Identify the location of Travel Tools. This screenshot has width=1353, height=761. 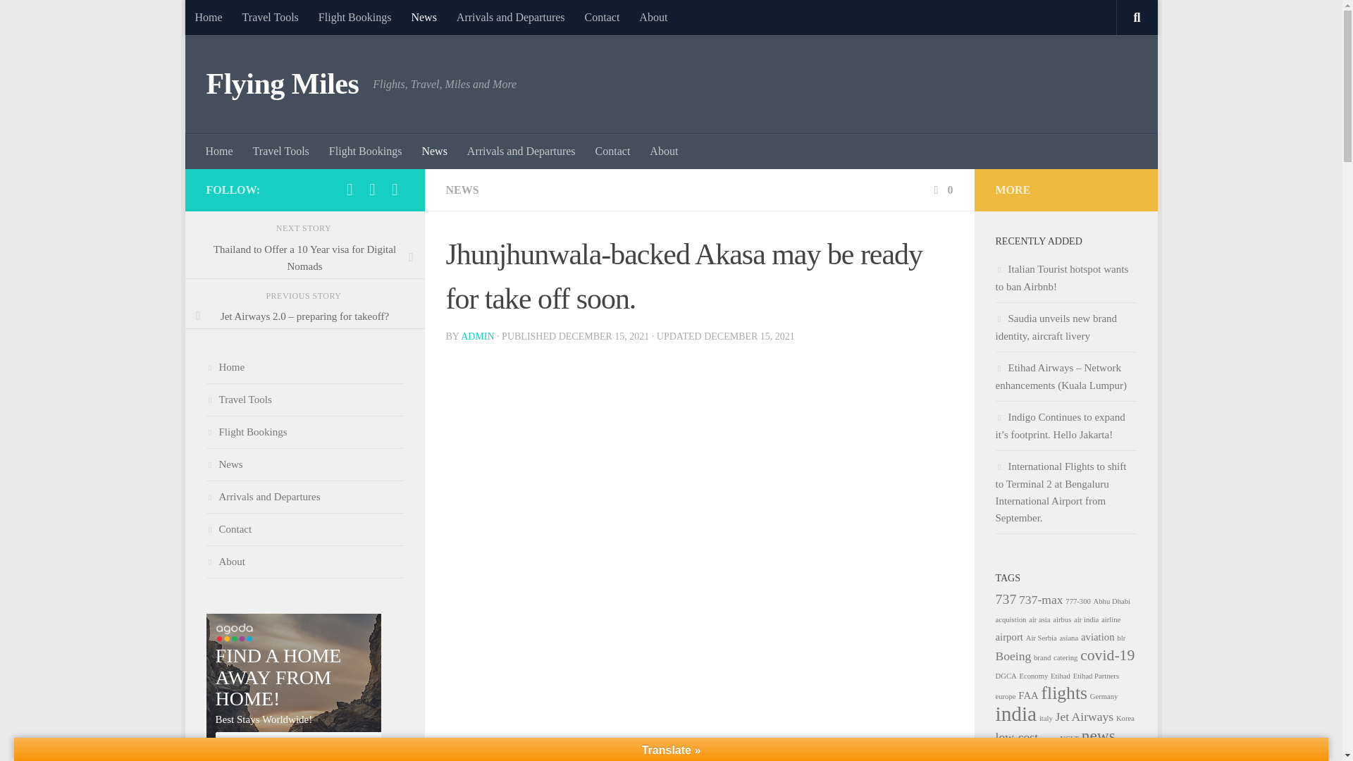
(281, 151).